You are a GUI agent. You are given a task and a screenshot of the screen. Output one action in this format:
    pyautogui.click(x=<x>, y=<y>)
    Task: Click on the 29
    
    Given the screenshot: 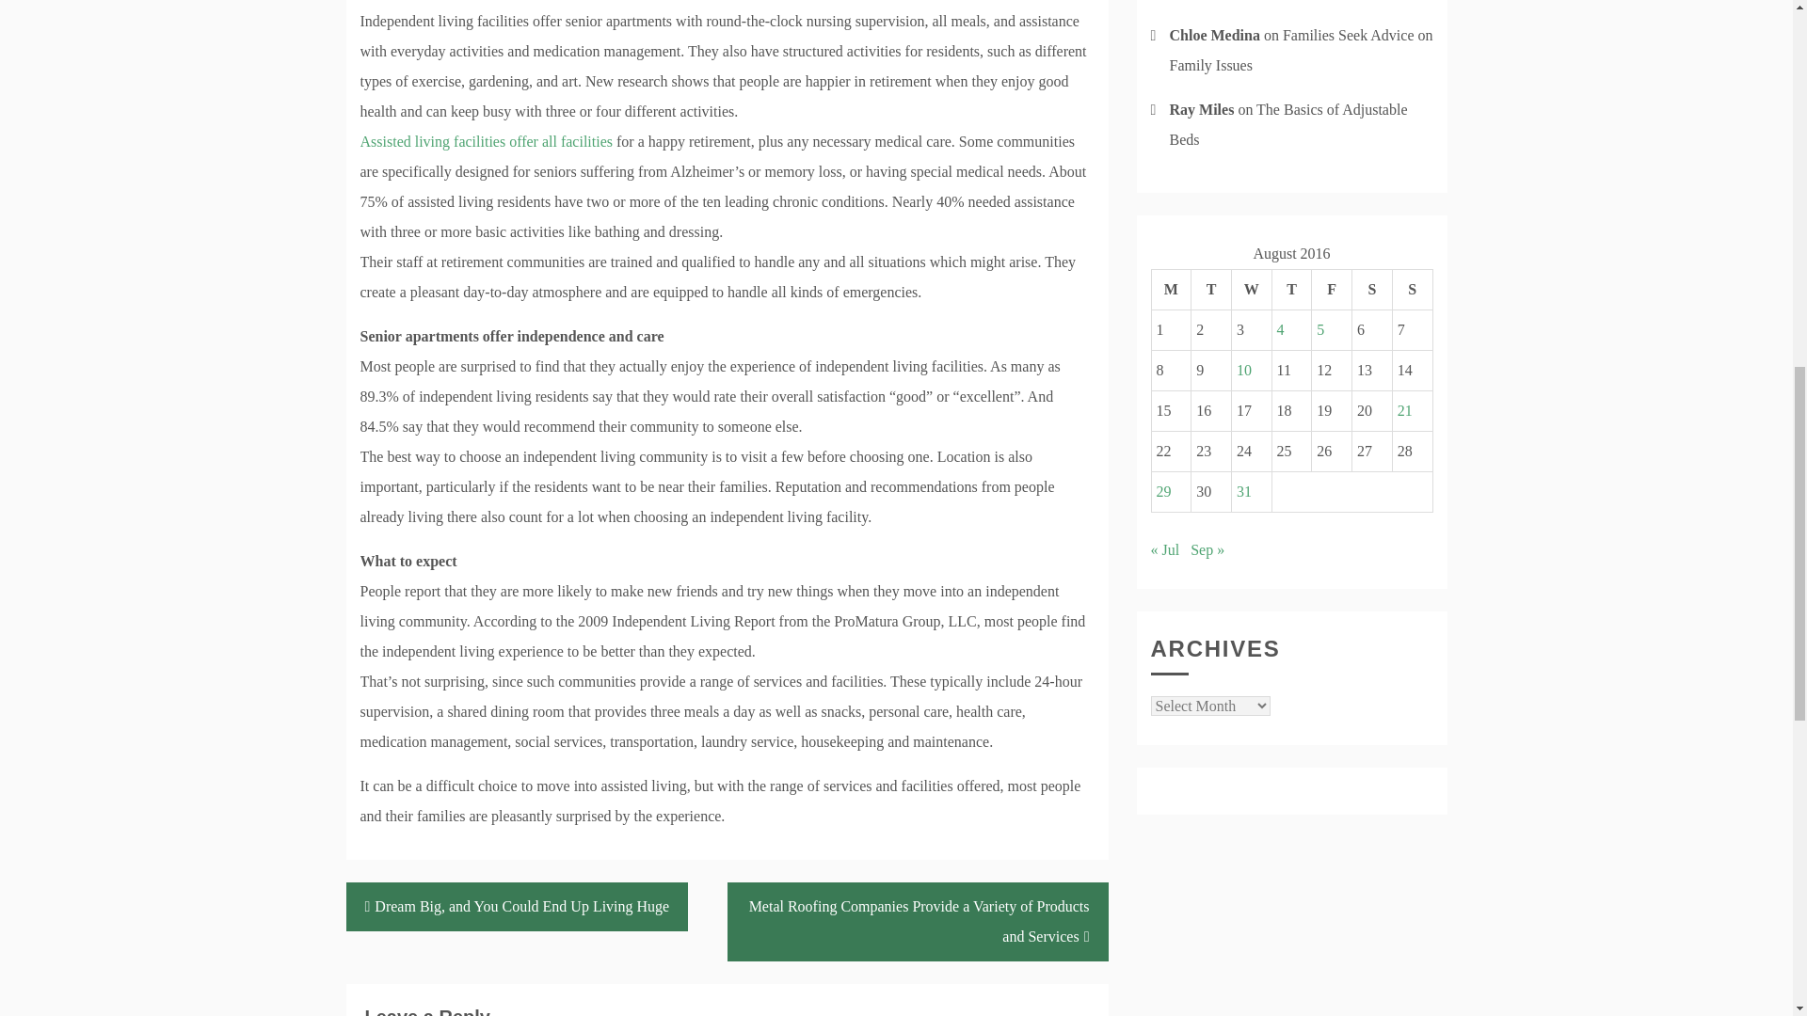 What is the action you would take?
    pyautogui.click(x=1163, y=491)
    